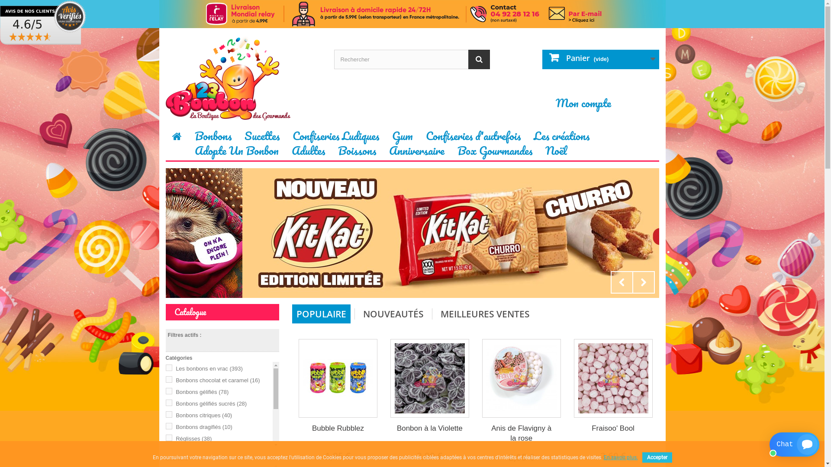  What do you see at coordinates (321, 314) in the screenshot?
I see `POPULAIRE` at bounding box center [321, 314].